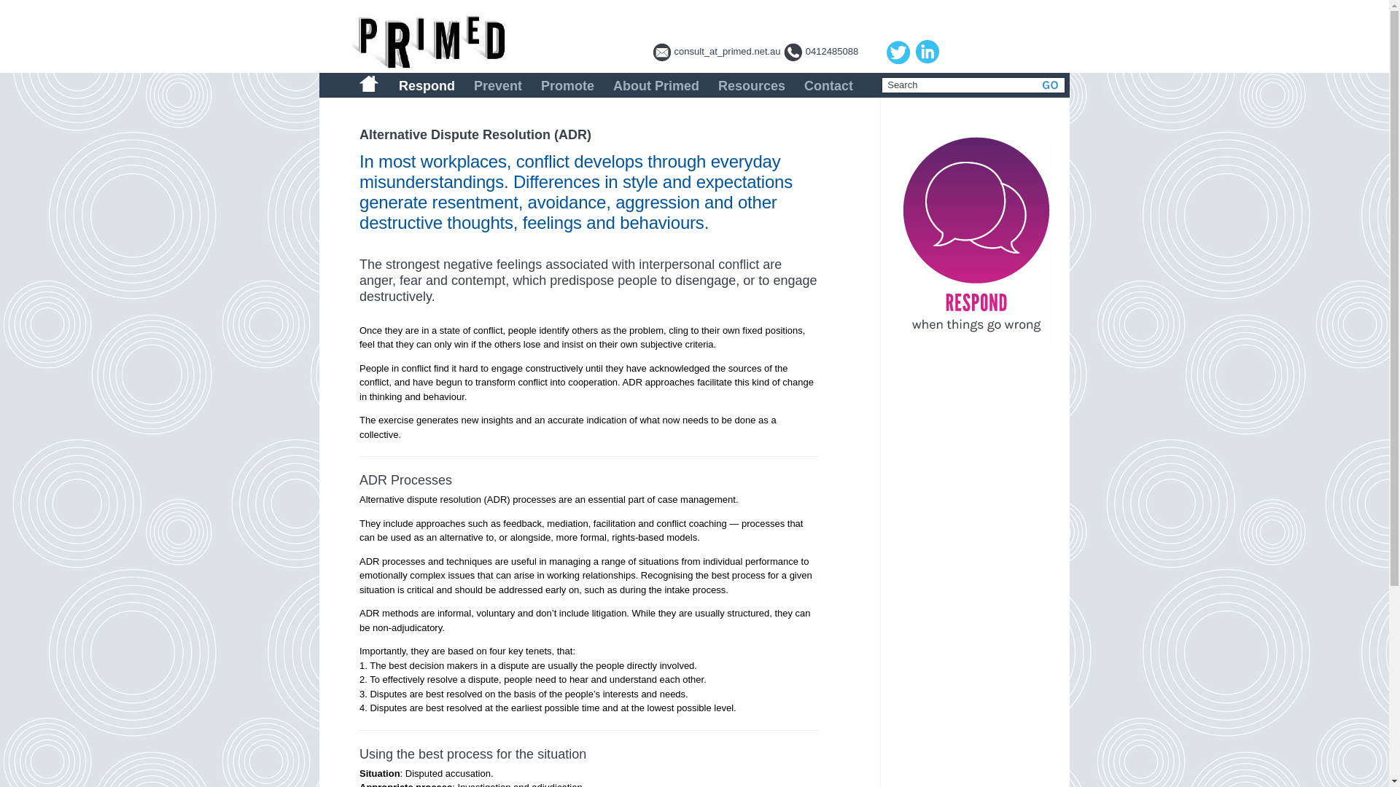  What do you see at coordinates (567, 83) in the screenshot?
I see `Promote` at bounding box center [567, 83].